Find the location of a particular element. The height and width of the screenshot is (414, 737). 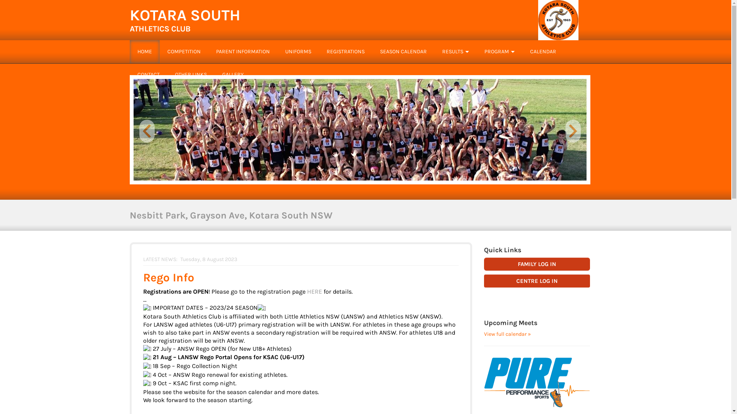

PROGRAM is located at coordinates (497, 51).